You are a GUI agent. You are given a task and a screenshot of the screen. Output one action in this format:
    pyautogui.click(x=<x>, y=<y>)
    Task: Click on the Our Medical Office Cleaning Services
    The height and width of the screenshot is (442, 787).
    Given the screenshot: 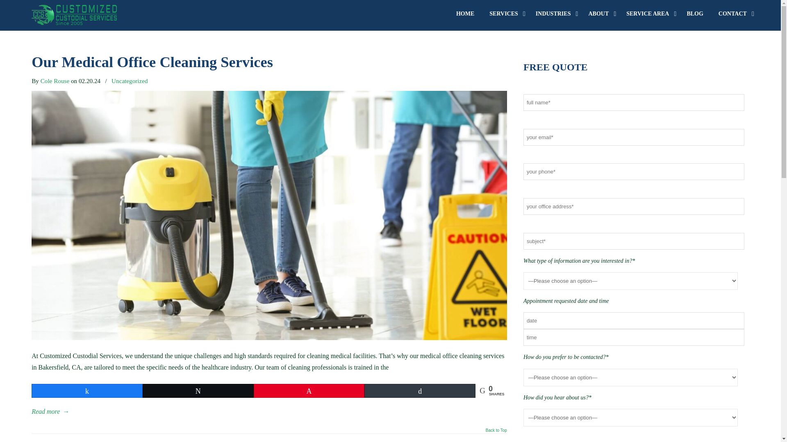 What is the action you would take?
    pyautogui.click(x=269, y=337)
    